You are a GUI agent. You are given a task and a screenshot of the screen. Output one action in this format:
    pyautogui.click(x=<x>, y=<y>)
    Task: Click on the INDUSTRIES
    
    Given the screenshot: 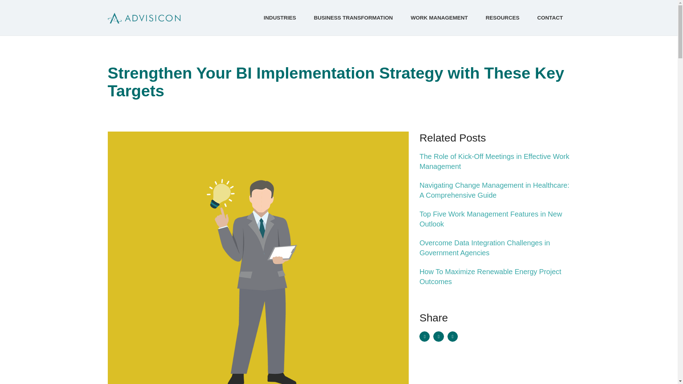 What is the action you would take?
    pyautogui.click(x=282, y=18)
    